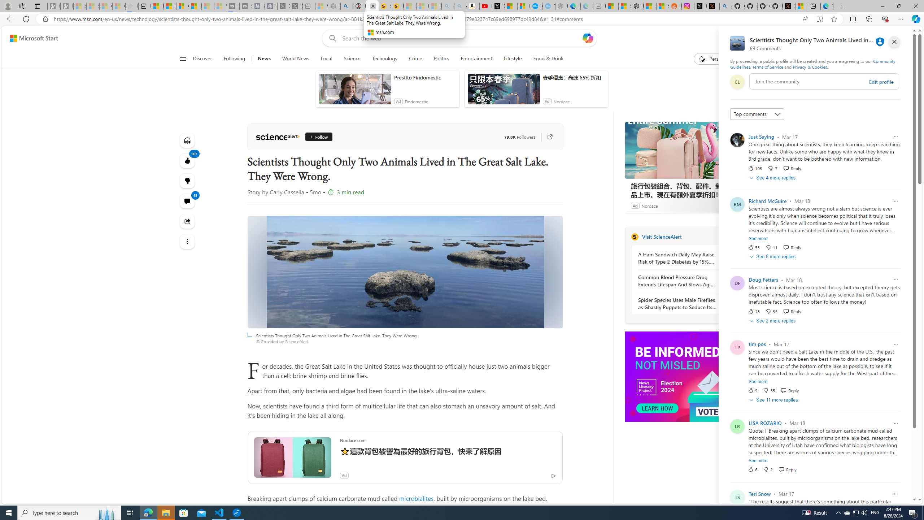  I want to click on Log in to X / X, so click(700, 6).